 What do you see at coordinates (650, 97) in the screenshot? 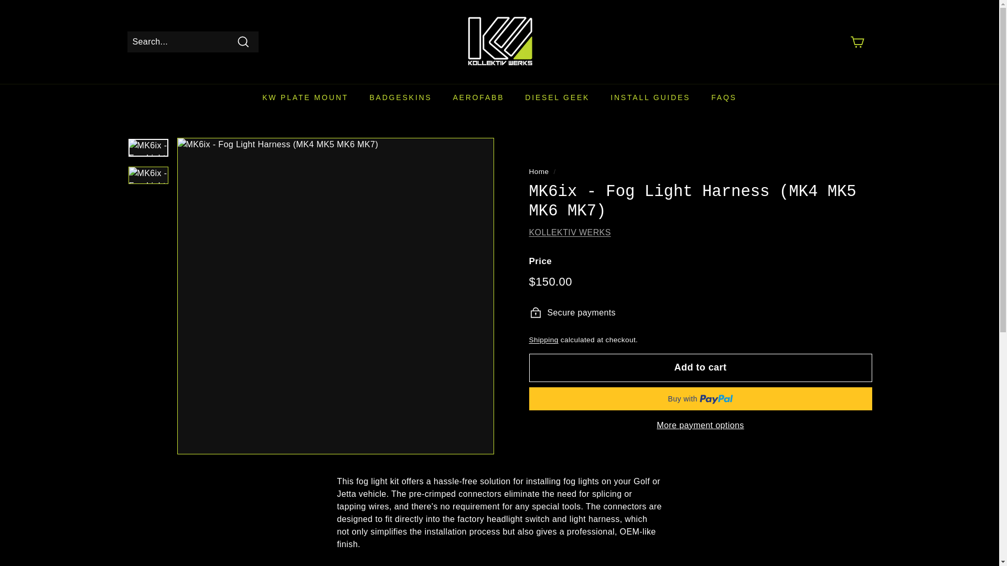
I see `INSTALL GUIDES` at bounding box center [650, 97].